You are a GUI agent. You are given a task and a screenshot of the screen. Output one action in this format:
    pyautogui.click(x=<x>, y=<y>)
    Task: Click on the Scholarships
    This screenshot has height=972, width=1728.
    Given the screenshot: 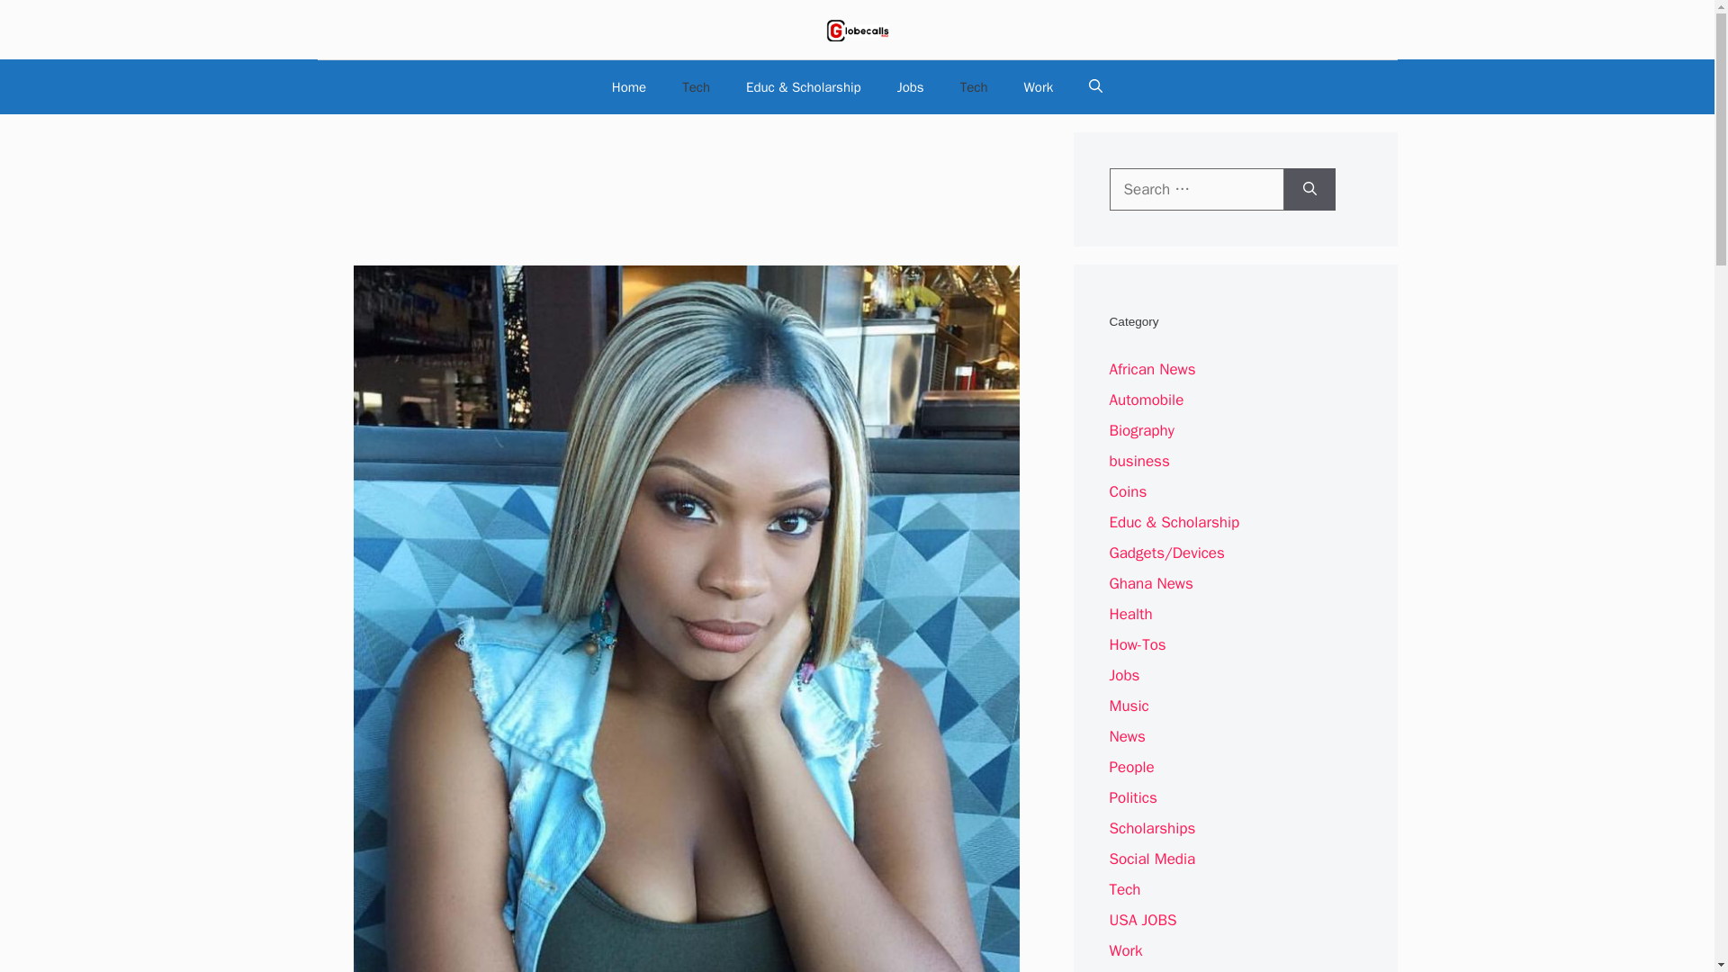 What is the action you would take?
    pyautogui.click(x=1152, y=828)
    